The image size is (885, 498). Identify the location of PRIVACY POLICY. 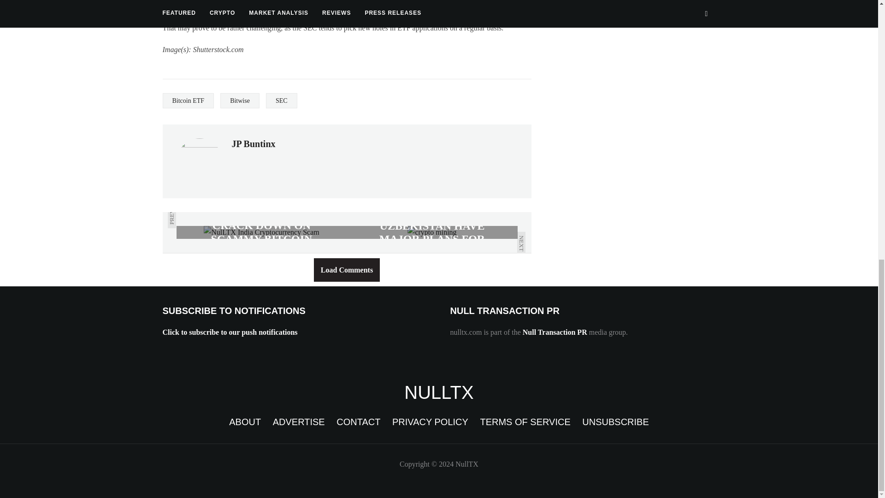
(430, 421).